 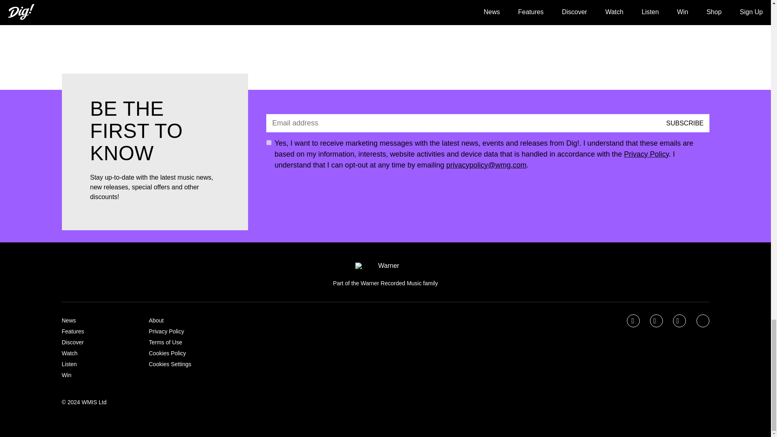 What do you see at coordinates (703, 321) in the screenshot?
I see `YouTube` at bounding box center [703, 321].